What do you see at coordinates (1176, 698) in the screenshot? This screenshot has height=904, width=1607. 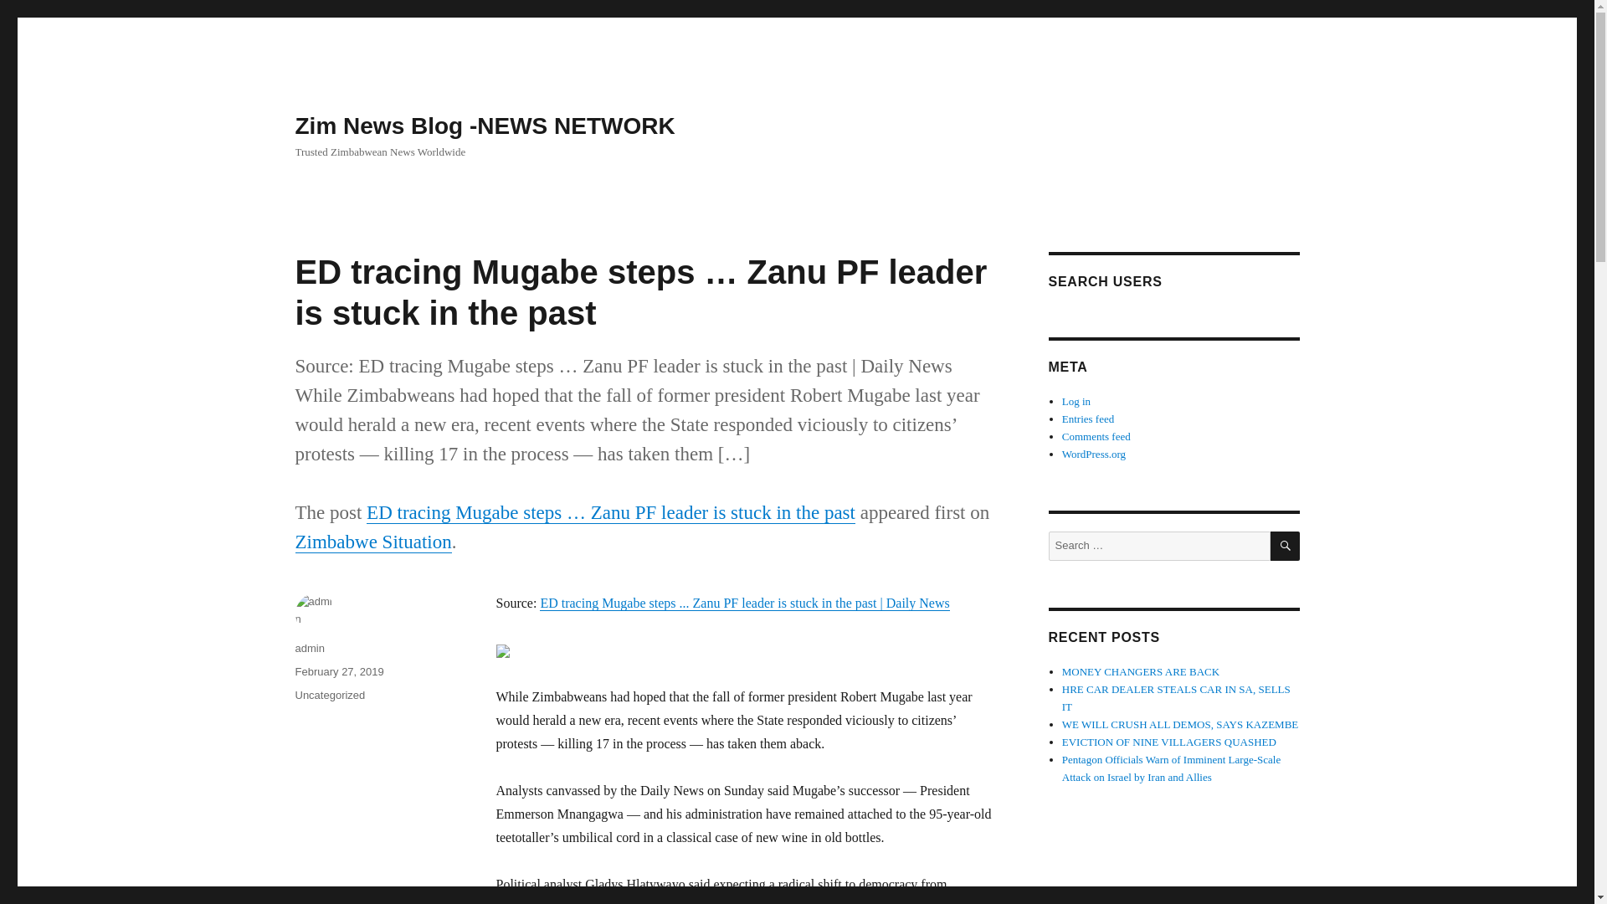 I see `HRE CAR DEALER STEALS CAR IN SA, SELLS IT` at bounding box center [1176, 698].